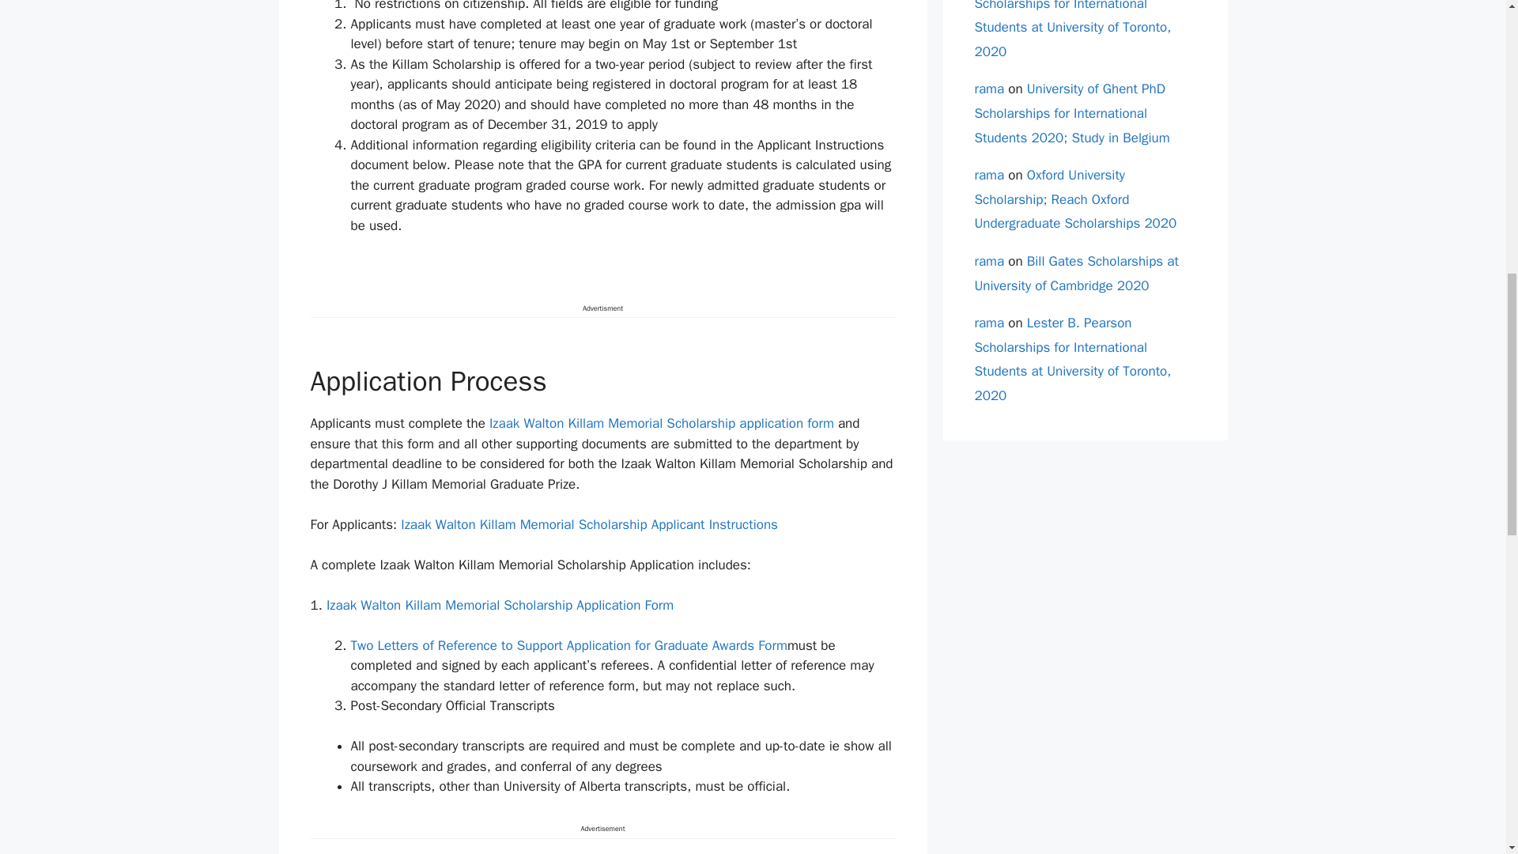  Describe the element at coordinates (988, 323) in the screenshot. I see `rama` at that location.